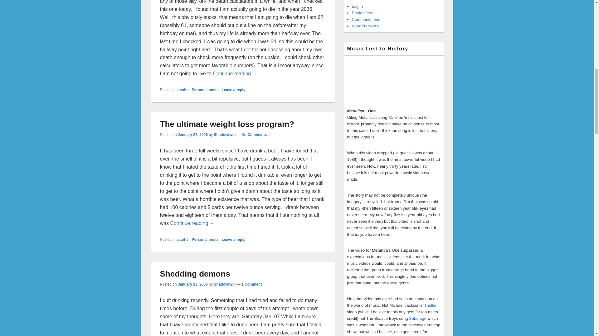 This screenshot has height=336, width=599. I want to click on 7:28 am, so click(193, 134).